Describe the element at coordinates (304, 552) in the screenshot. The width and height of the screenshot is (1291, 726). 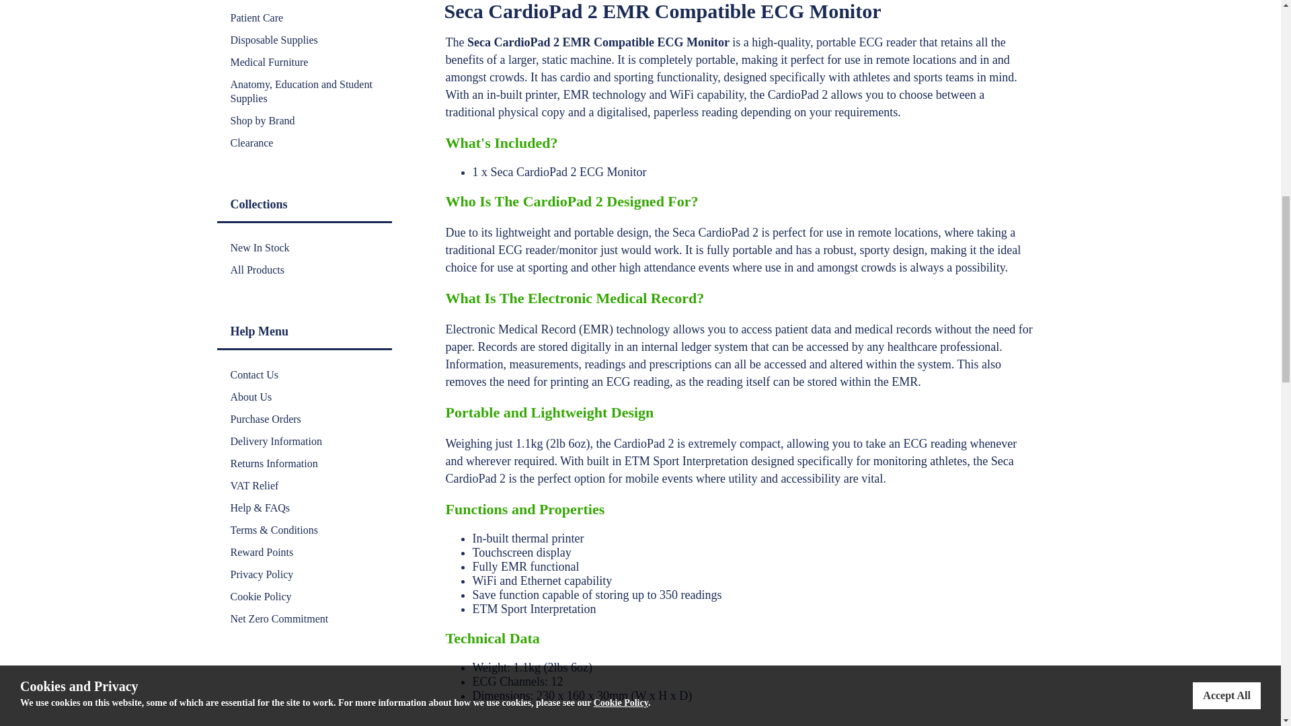
I see `Reward Points` at that location.